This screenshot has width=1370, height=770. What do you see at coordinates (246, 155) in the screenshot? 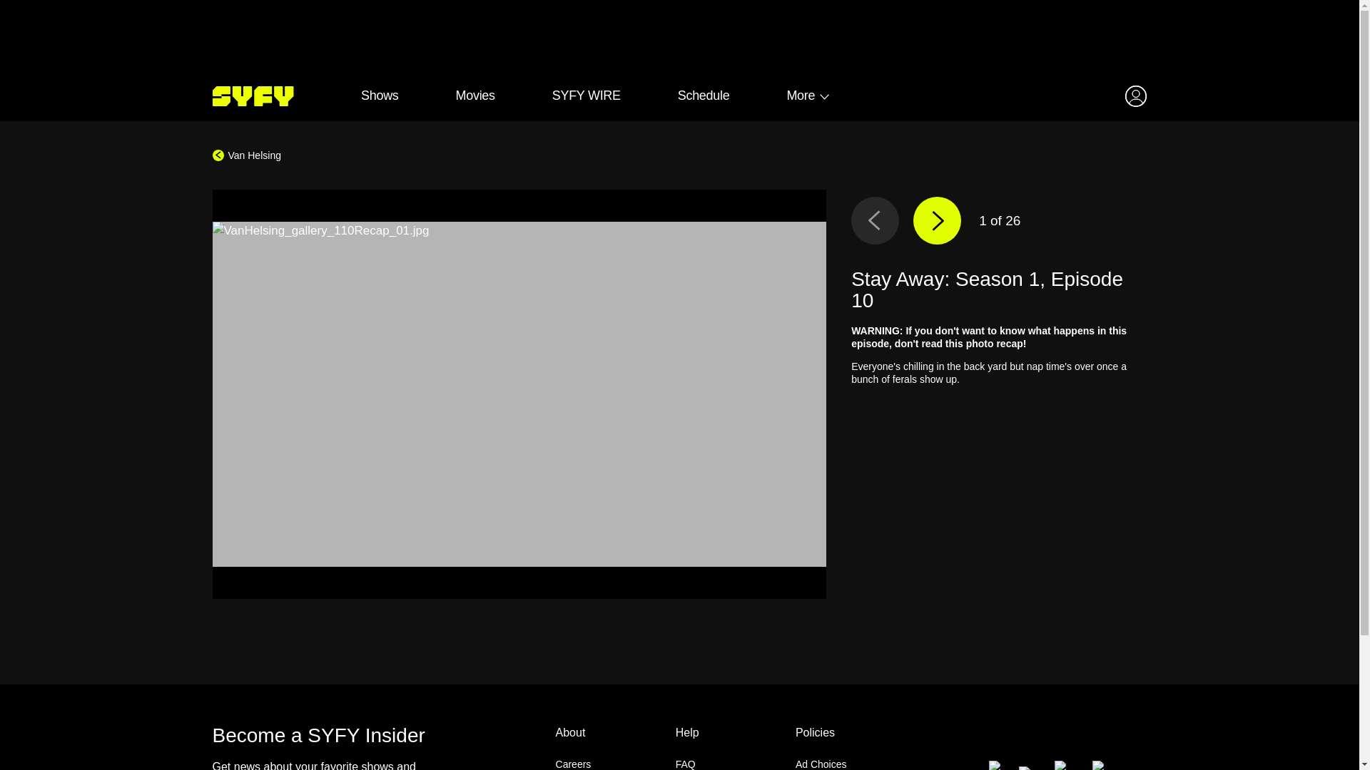
I see `Van Helsing` at bounding box center [246, 155].